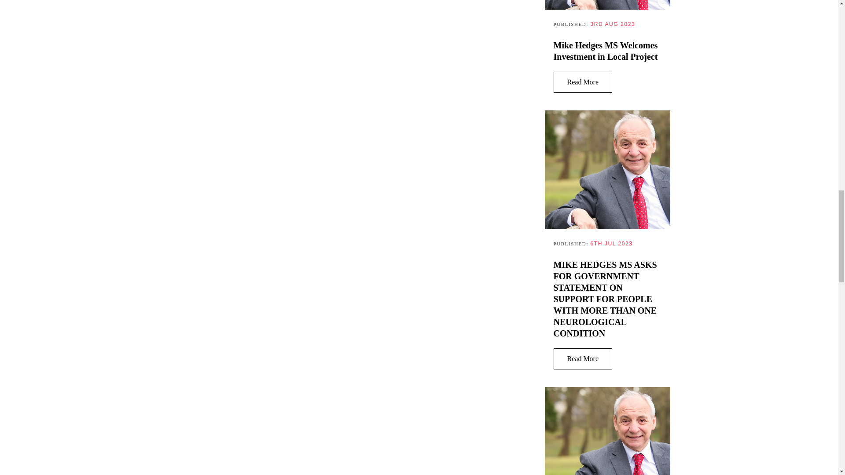 This screenshot has width=845, height=475. What do you see at coordinates (611, 243) in the screenshot?
I see `6TH JUL 2023` at bounding box center [611, 243].